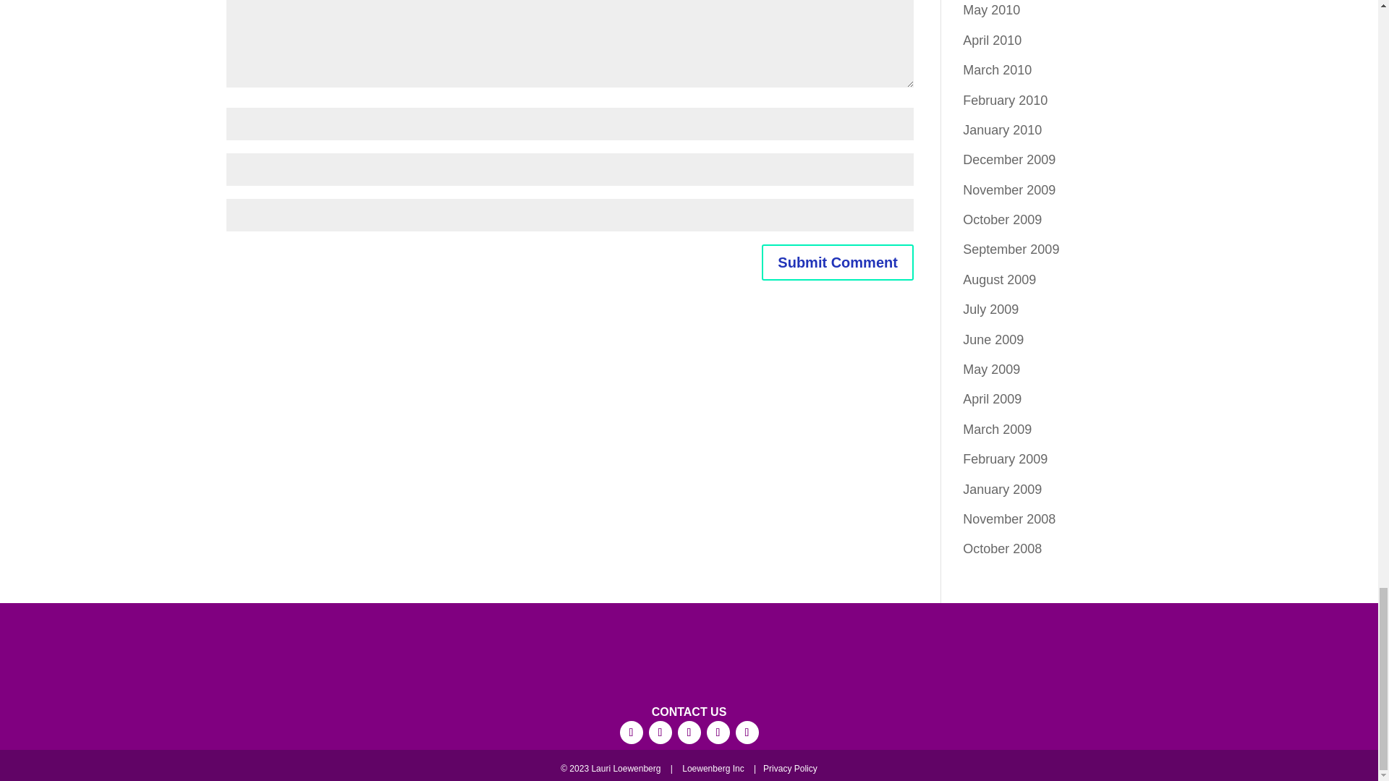  What do you see at coordinates (718, 732) in the screenshot?
I see `Follow on X` at bounding box center [718, 732].